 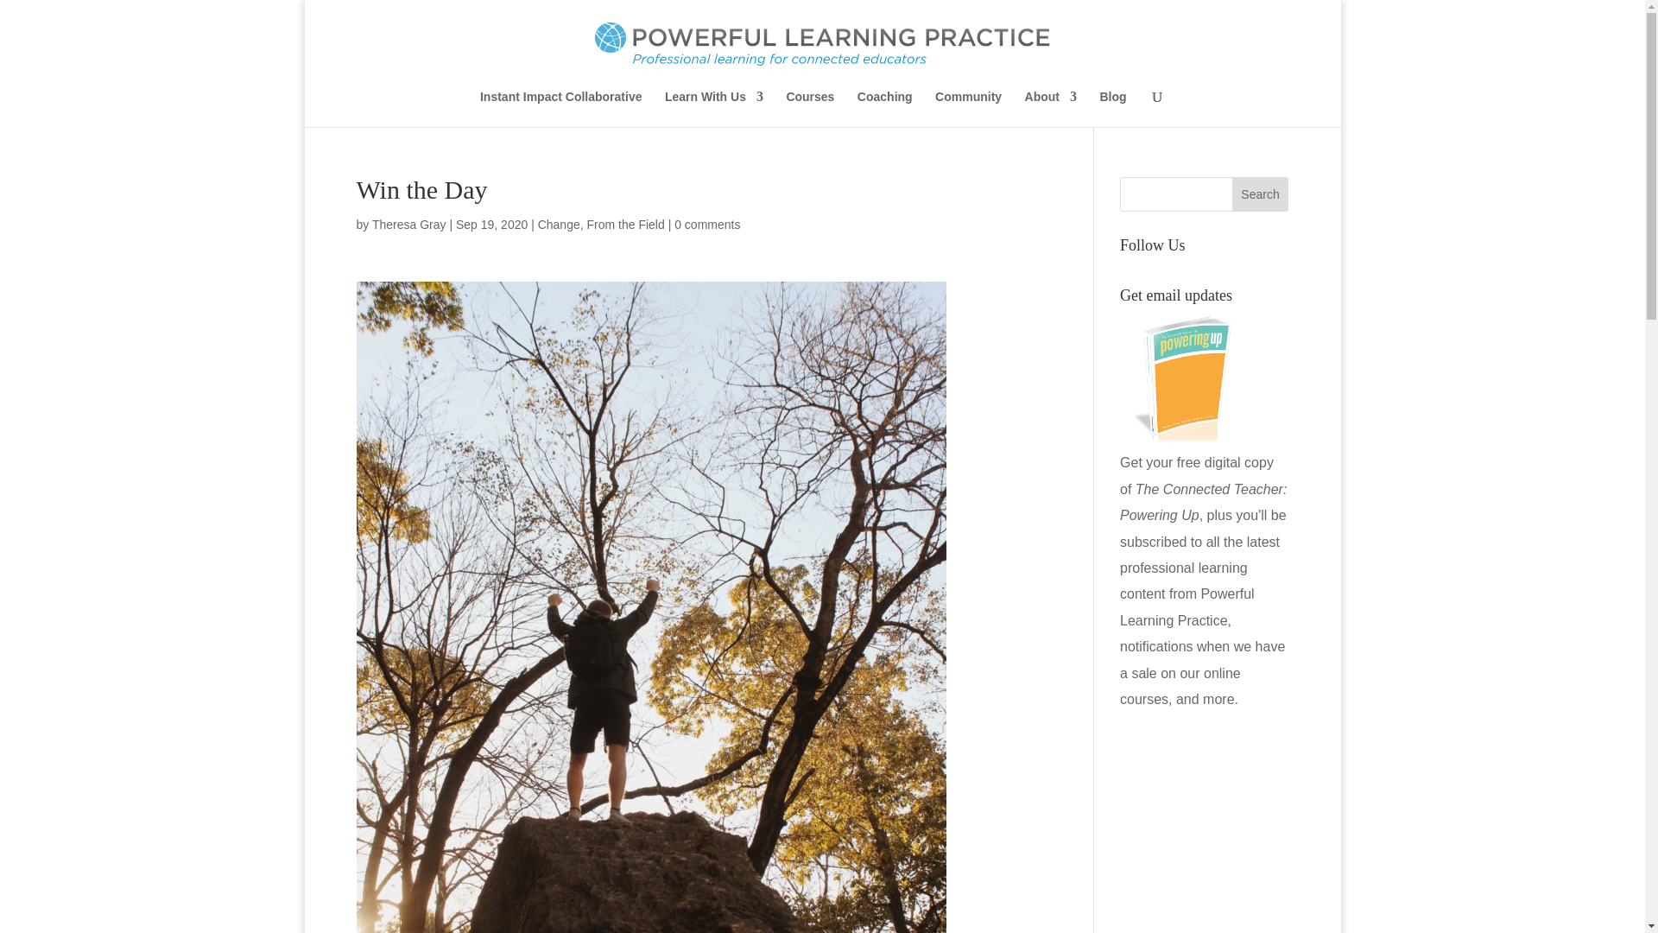 I want to click on Community, so click(x=967, y=108).